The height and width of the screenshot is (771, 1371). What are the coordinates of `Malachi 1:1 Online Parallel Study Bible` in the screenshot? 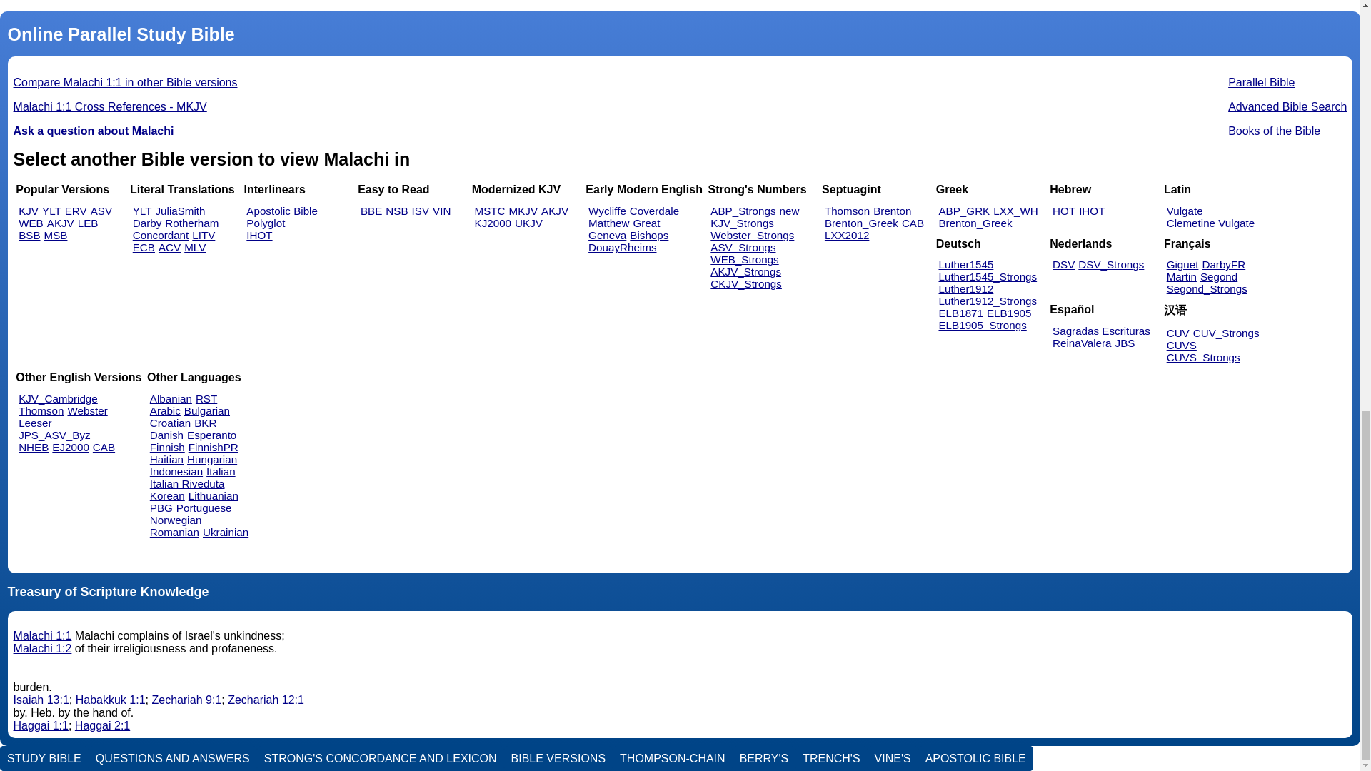 It's located at (126, 82).